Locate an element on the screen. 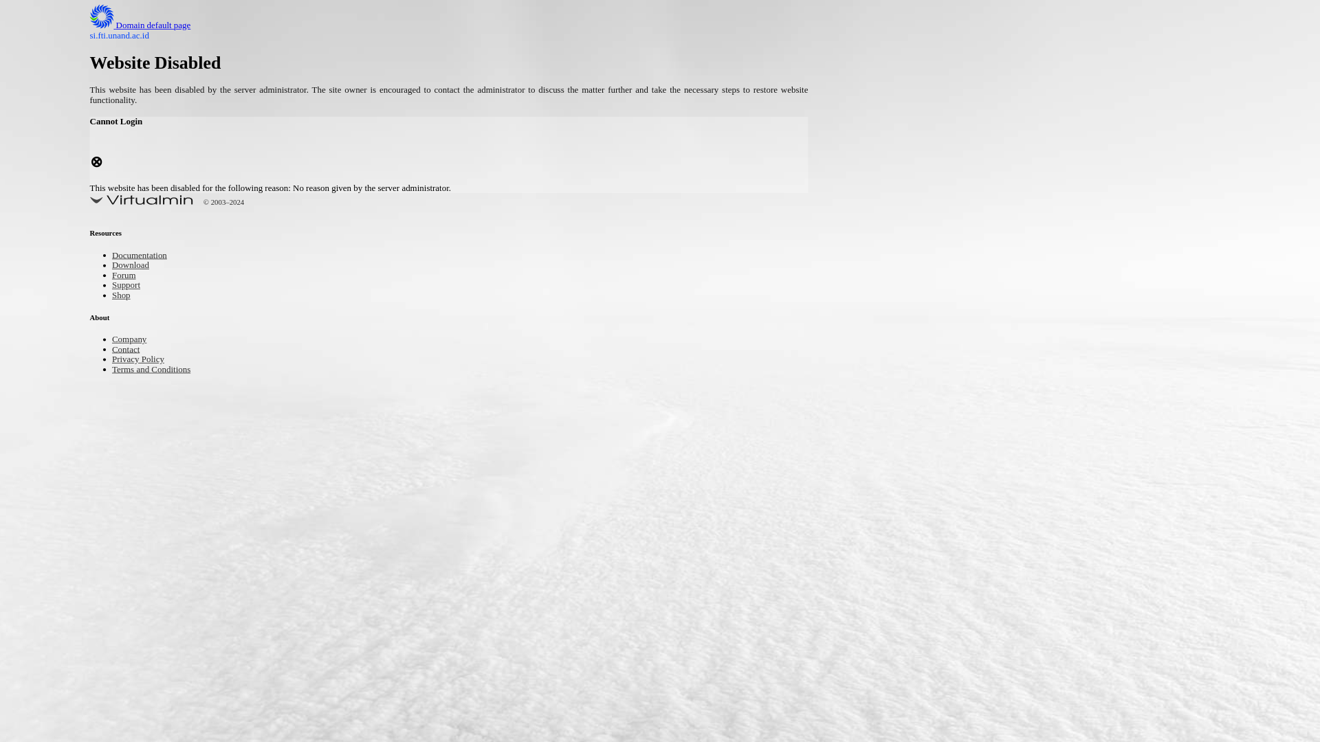 The width and height of the screenshot is (1320, 742). Download is located at coordinates (135, 267).